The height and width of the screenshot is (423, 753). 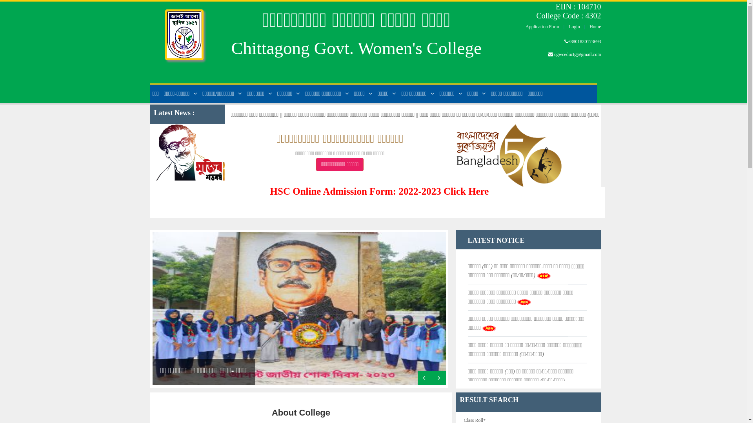 What do you see at coordinates (438, 378) in the screenshot?
I see ` ` at bounding box center [438, 378].